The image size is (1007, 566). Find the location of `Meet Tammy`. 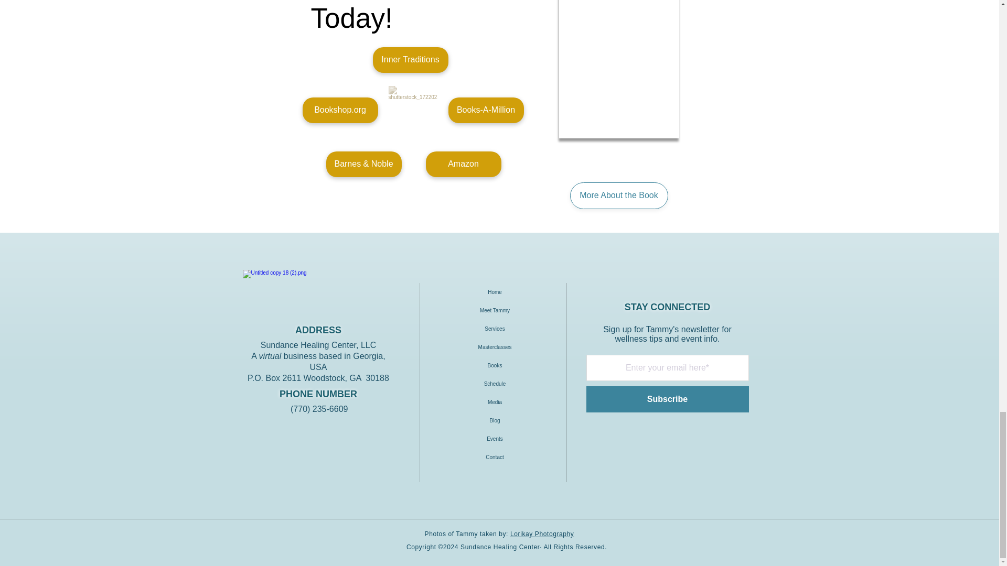

Meet Tammy is located at coordinates (495, 310).